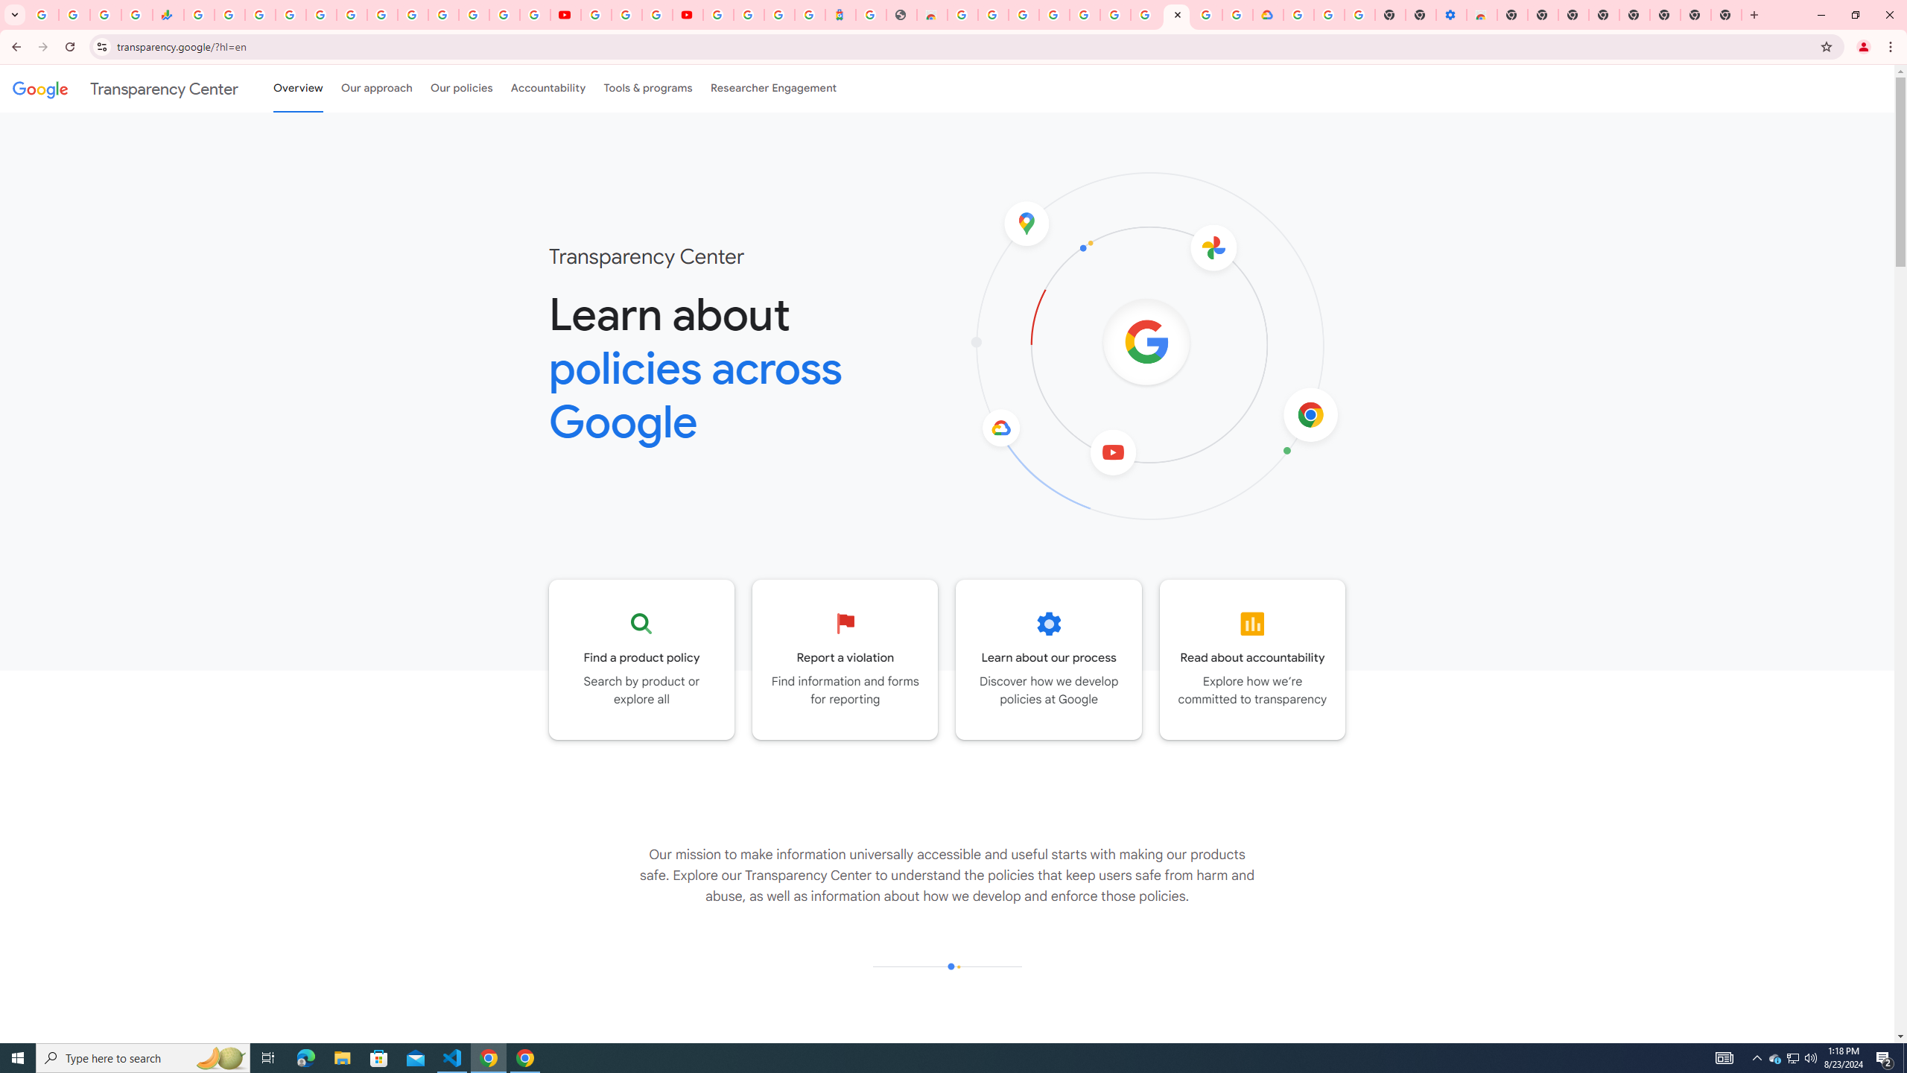 The width and height of the screenshot is (1907, 1073). What do you see at coordinates (43, 15) in the screenshot?
I see `Google Workspace Admin Community` at bounding box center [43, 15].